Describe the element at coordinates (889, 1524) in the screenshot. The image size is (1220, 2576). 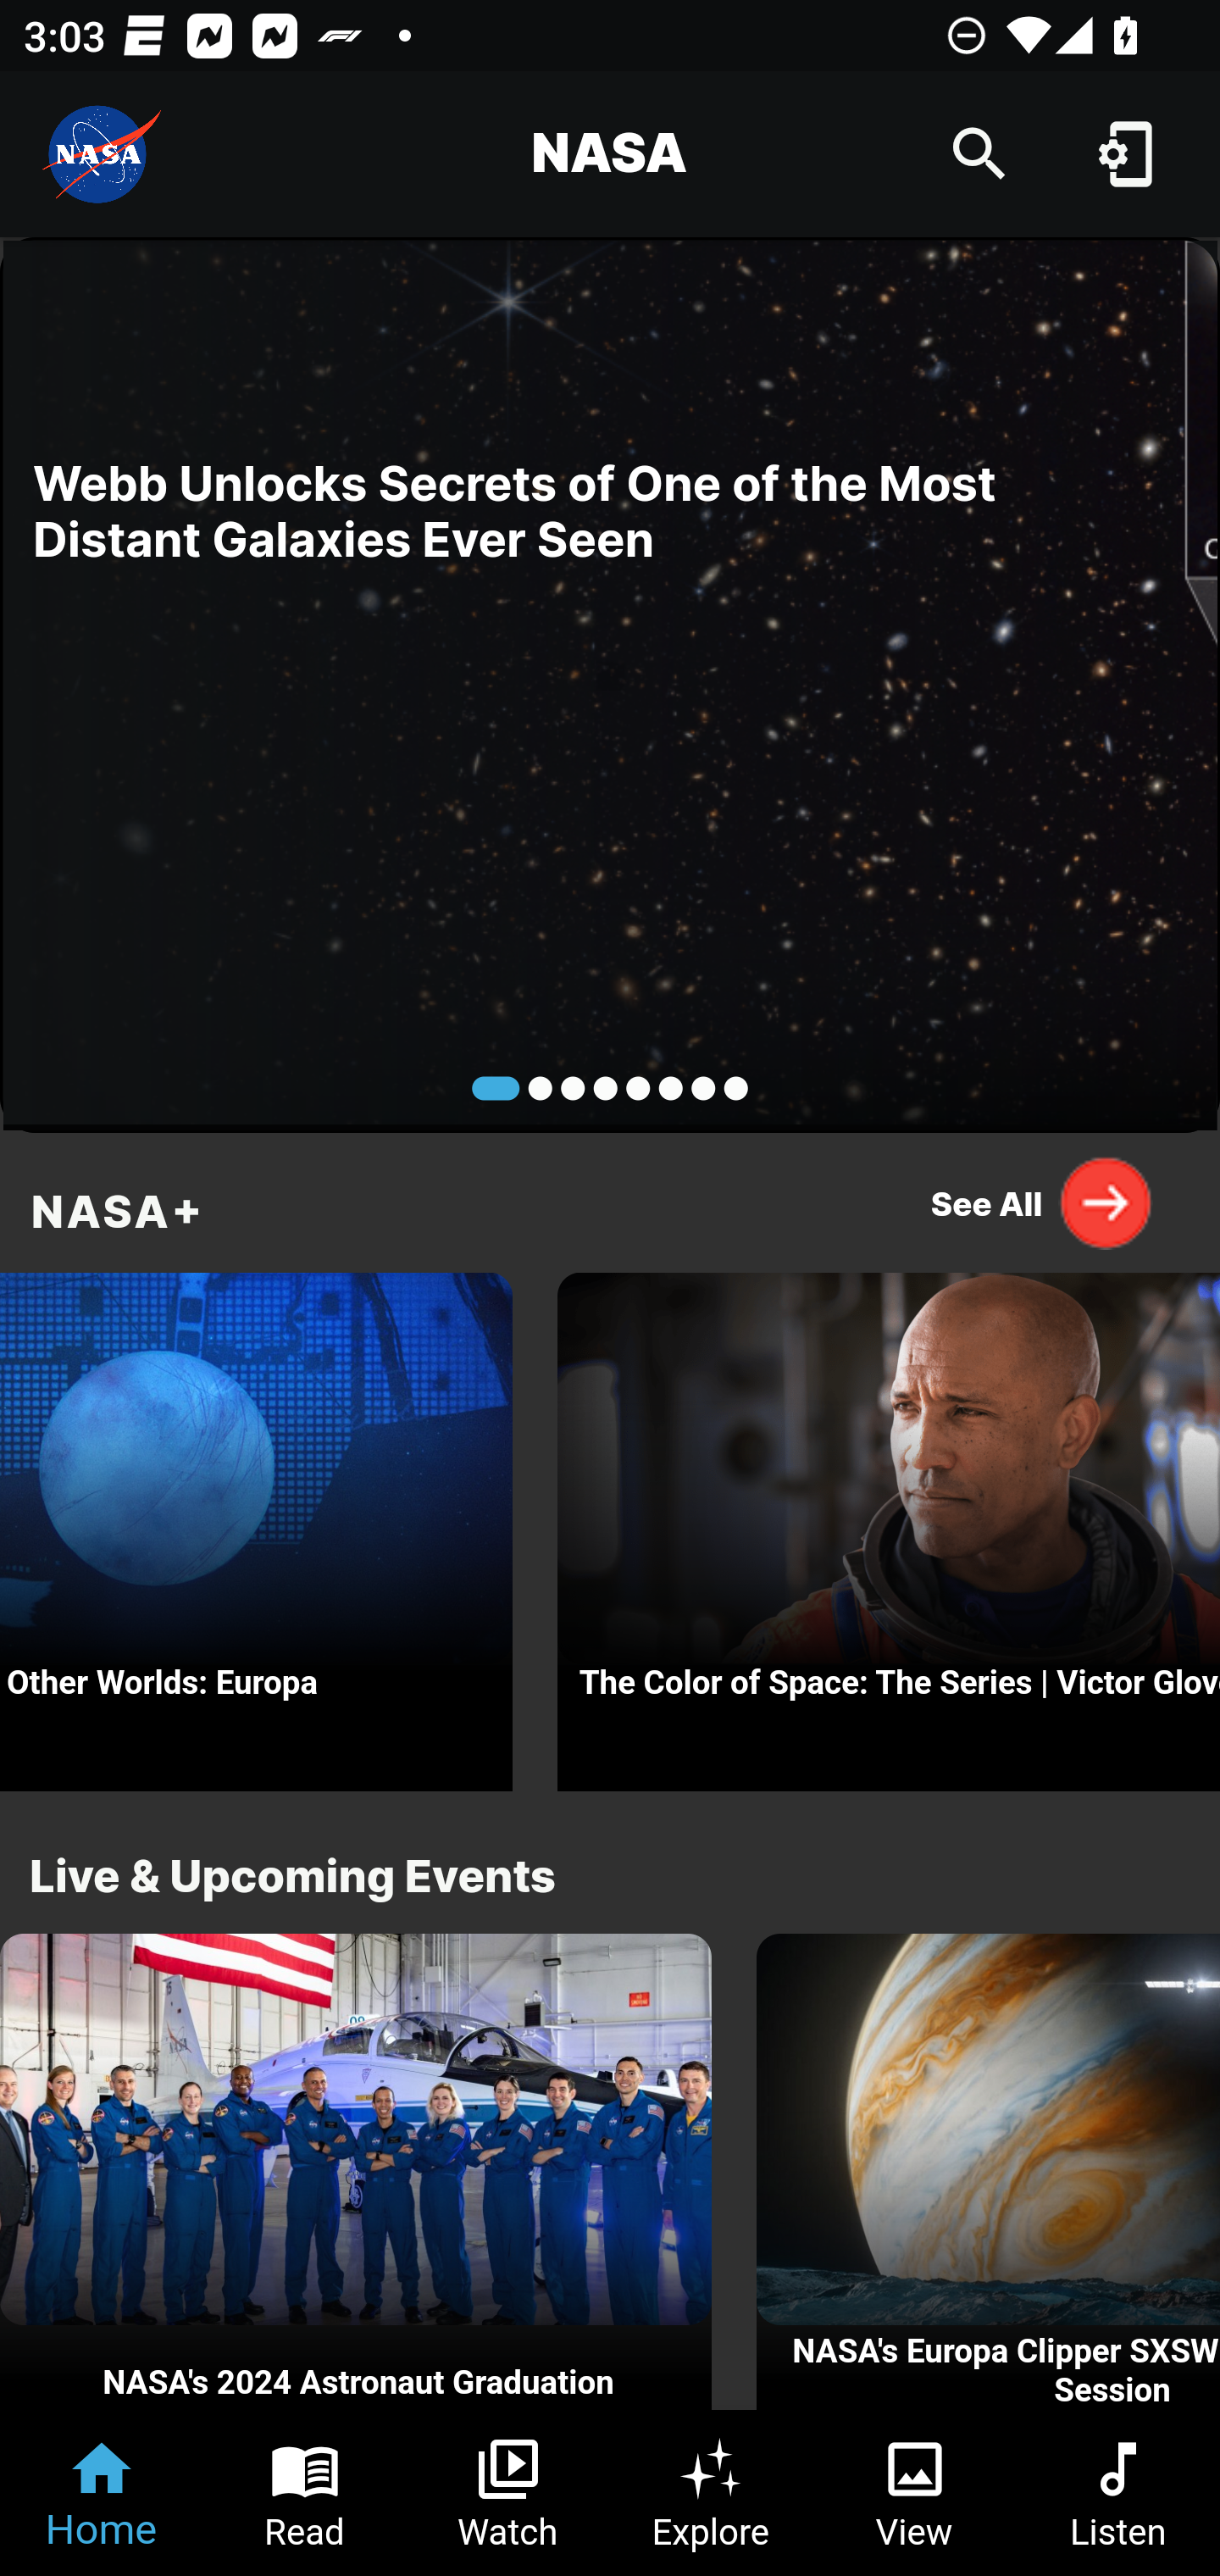
I see `The Color of Space: The Series | Victor Glover` at that location.